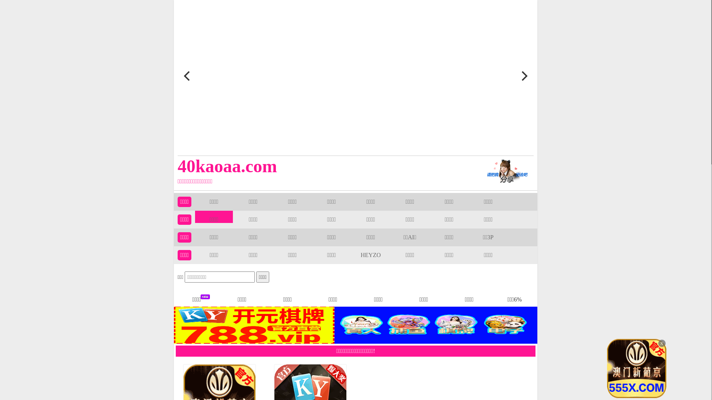 The image size is (712, 400). What do you see at coordinates (320, 166) in the screenshot?
I see `40kaoaa.com` at bounding box center [320, 166].